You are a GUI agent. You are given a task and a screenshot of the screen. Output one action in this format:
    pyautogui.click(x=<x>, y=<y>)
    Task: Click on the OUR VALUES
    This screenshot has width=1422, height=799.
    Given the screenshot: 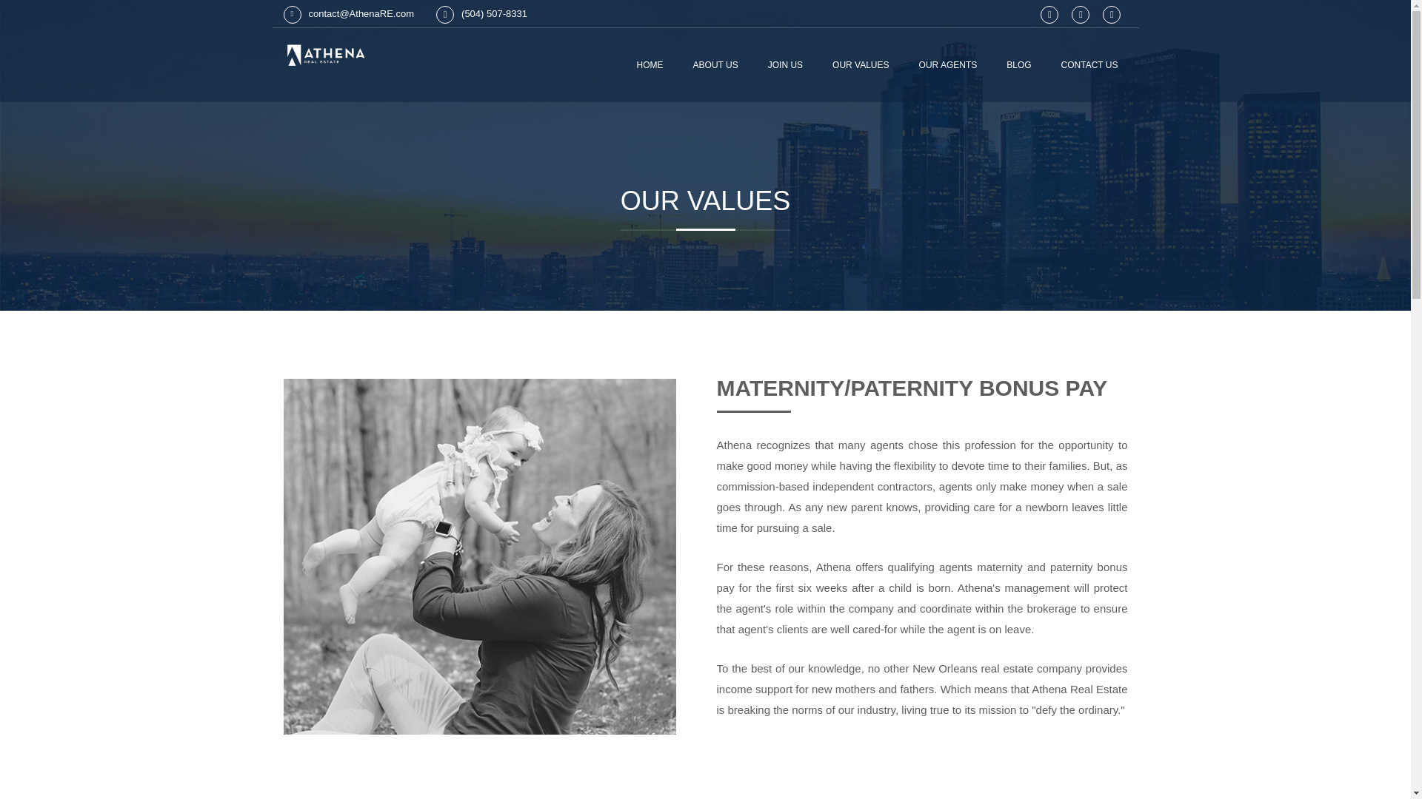 What is the action you would take?
    pyautogui.click(x=861, y=65)
    